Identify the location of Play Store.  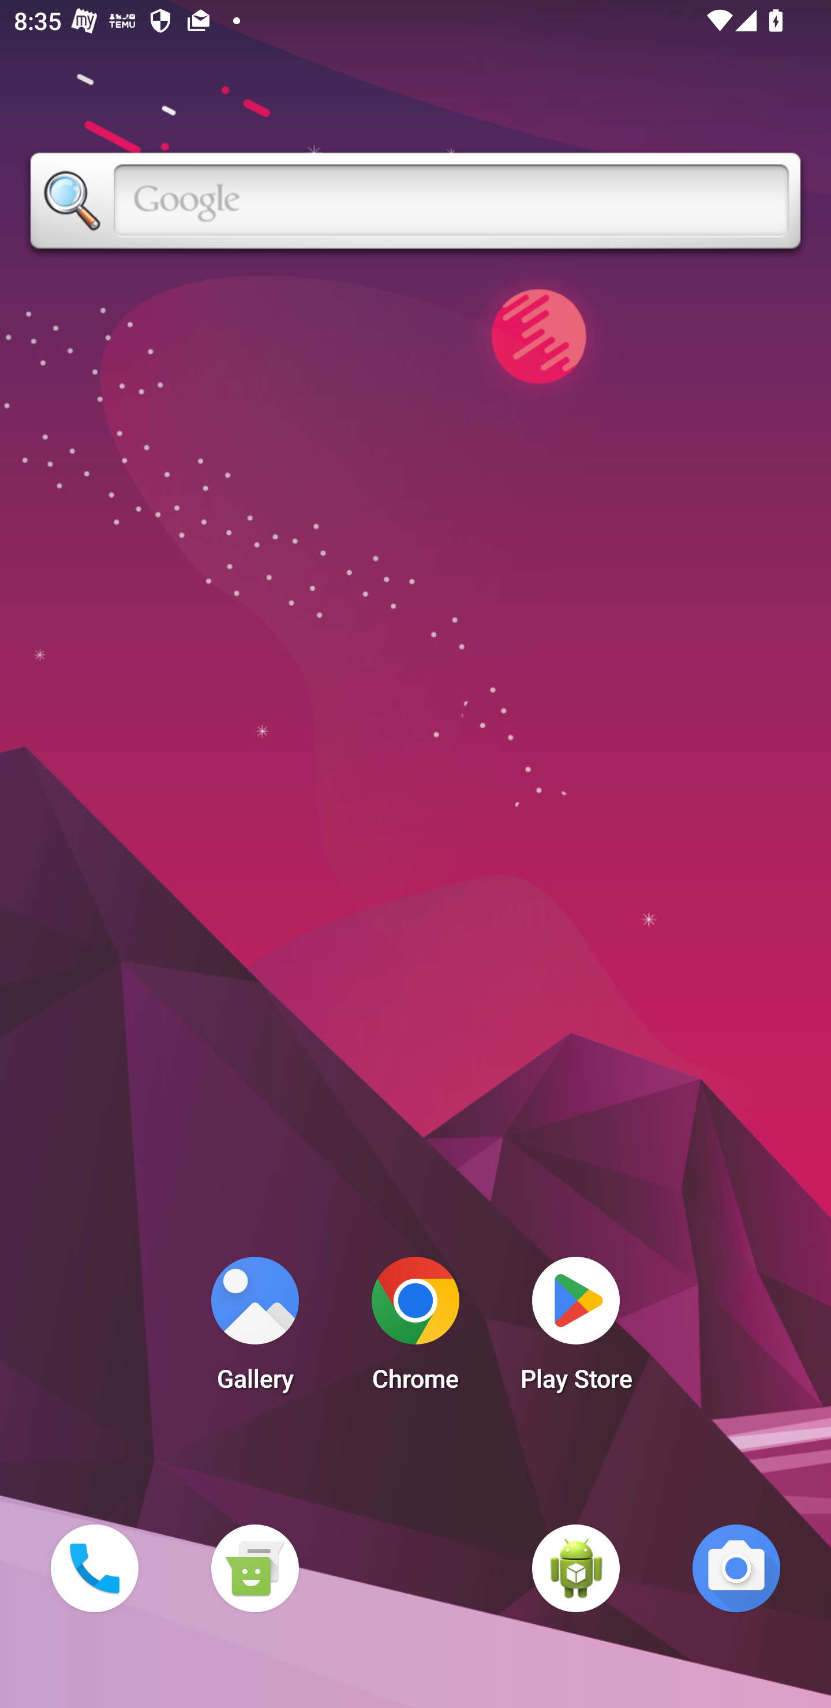
(576, 1329).